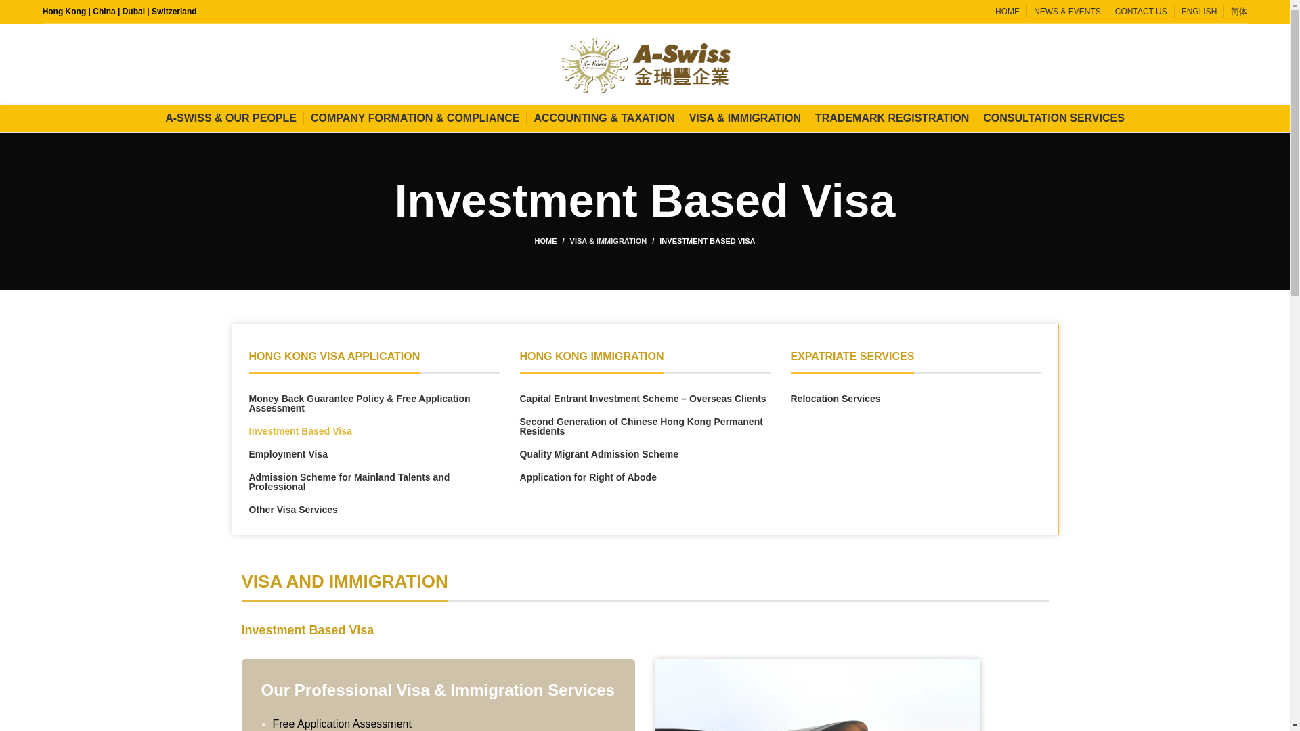 This screenshot has height=731, width=1300. I want to click on HOME, so click(1007, 12).